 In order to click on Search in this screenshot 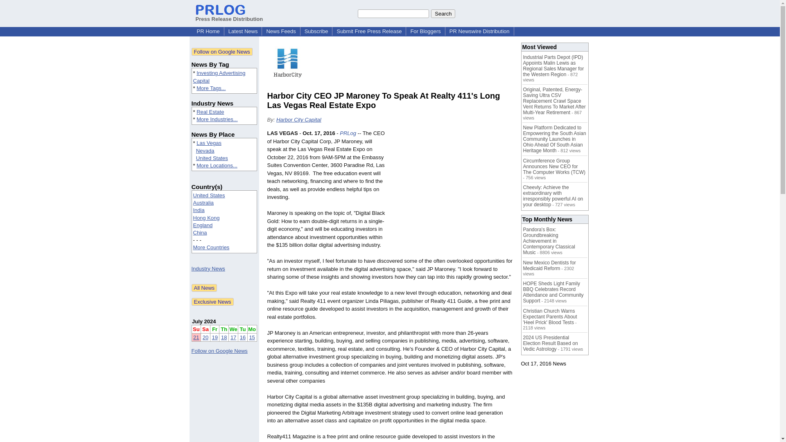, I will do `click(443, 13)`.